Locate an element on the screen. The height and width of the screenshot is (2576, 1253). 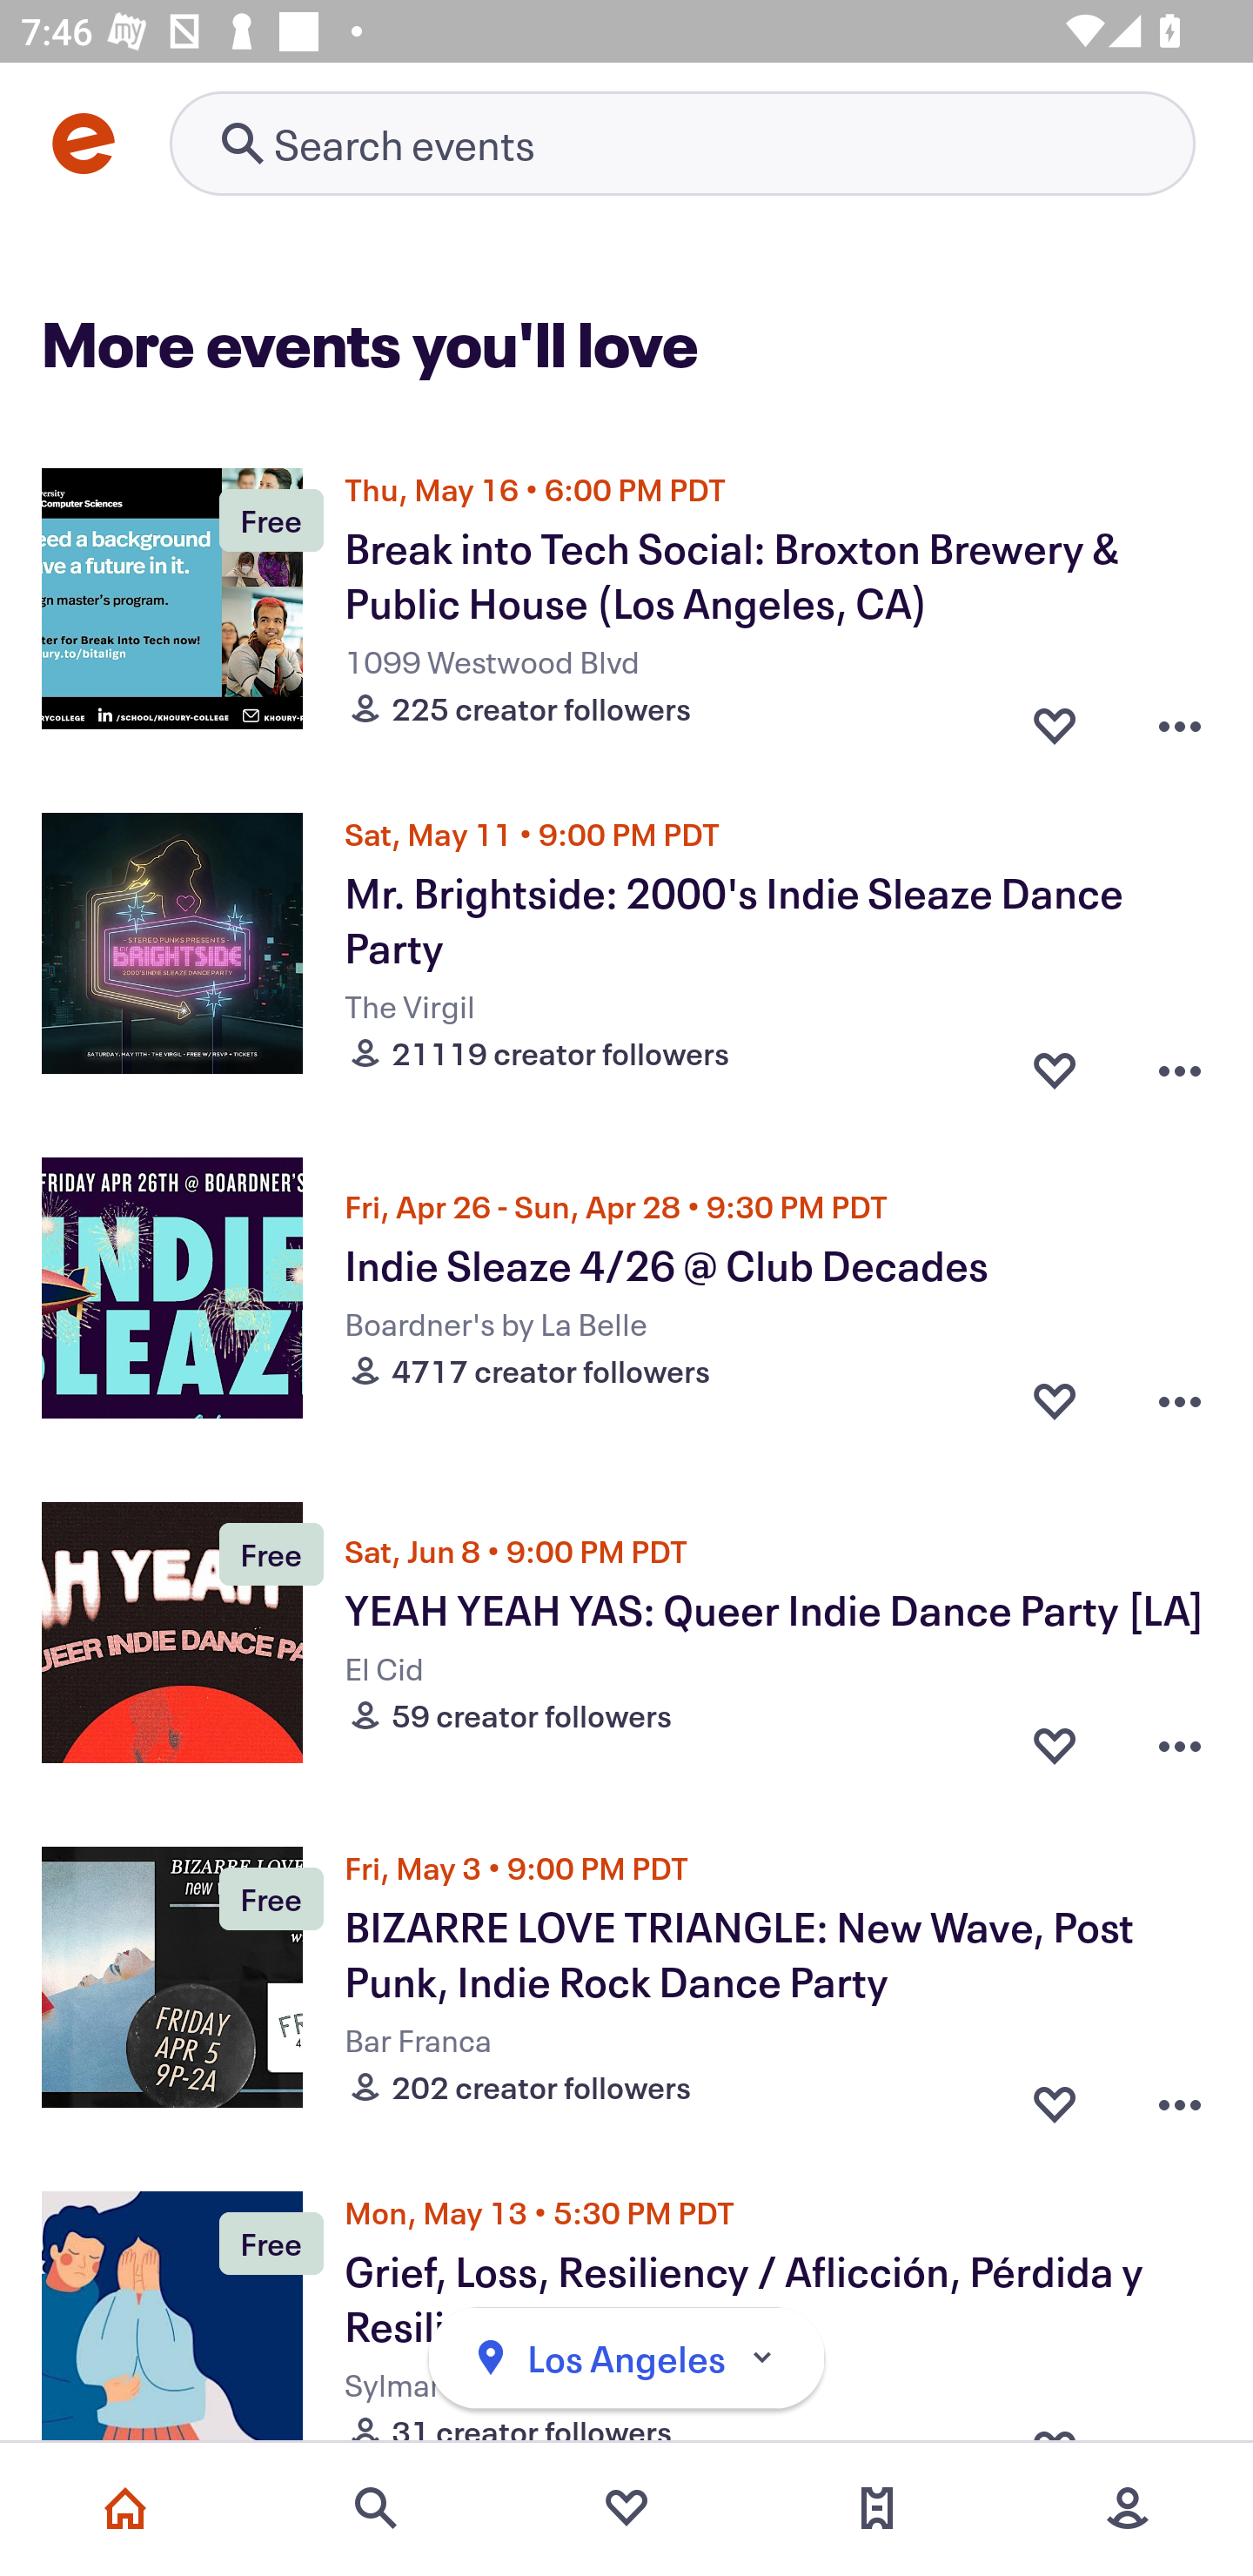
Retry's image Search events is located at coordinates (682, 143).